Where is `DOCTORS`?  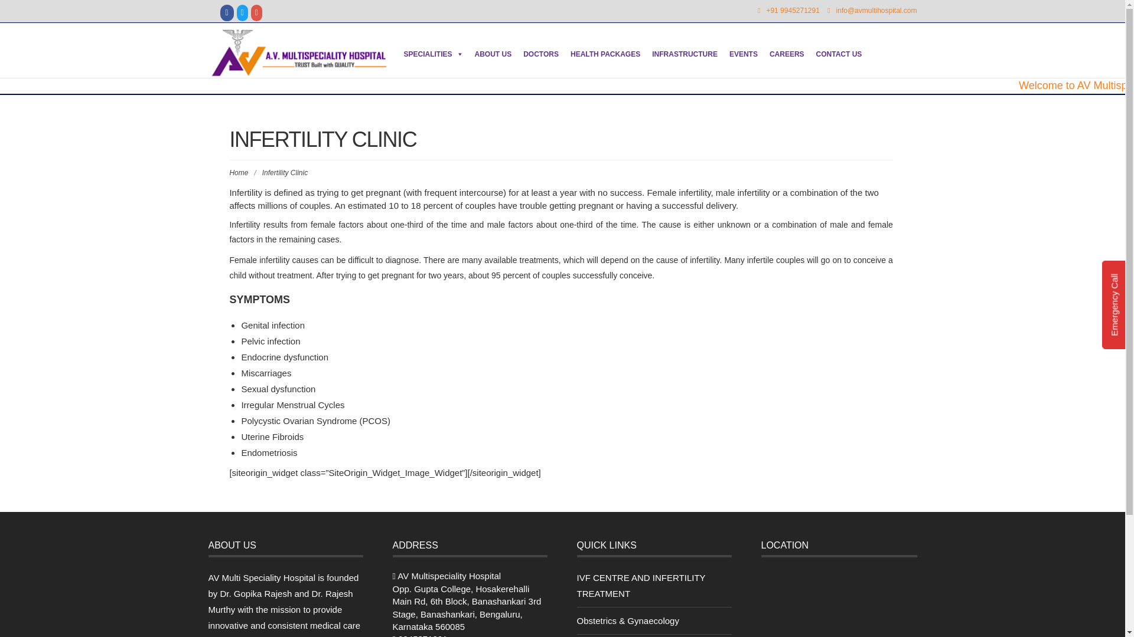 DOCTORS is located at coordinates (541, 54).